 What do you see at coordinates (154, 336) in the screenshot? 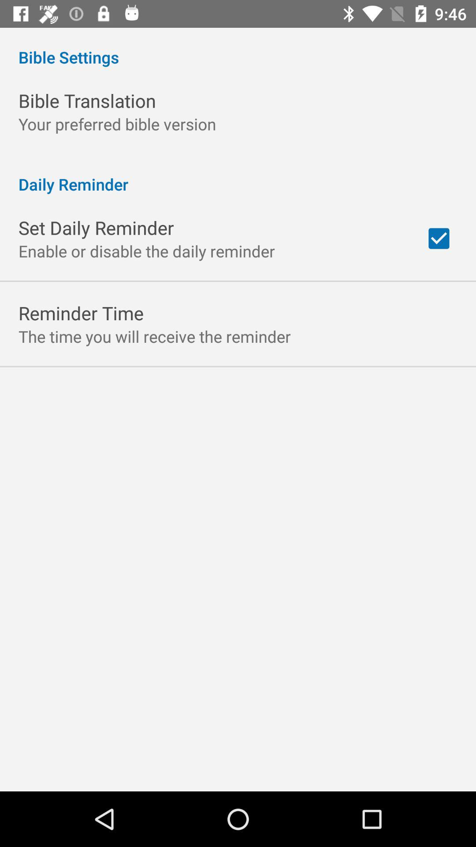
I see `press the time you icon` at bounding box center [154, 336].